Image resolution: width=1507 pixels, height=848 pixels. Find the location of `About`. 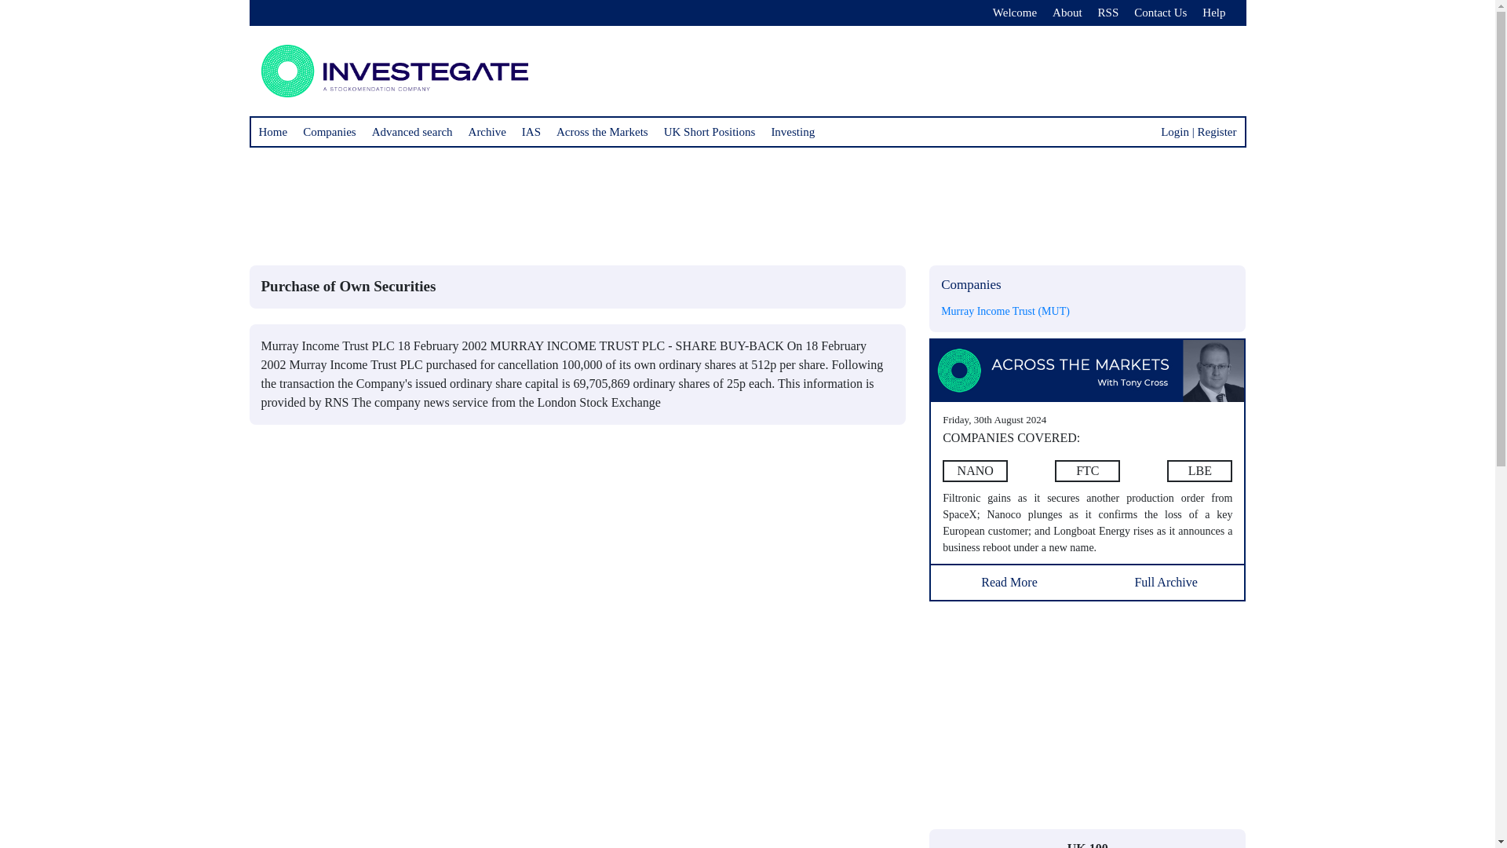

About is located at coordinates (1067, 13).